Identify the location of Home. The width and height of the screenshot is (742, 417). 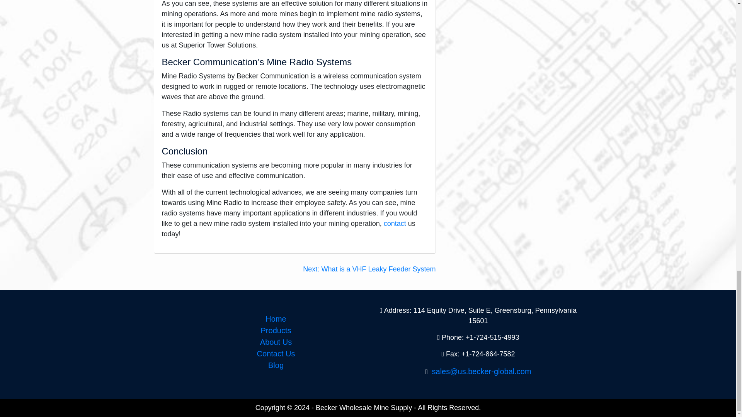
(276, 319).